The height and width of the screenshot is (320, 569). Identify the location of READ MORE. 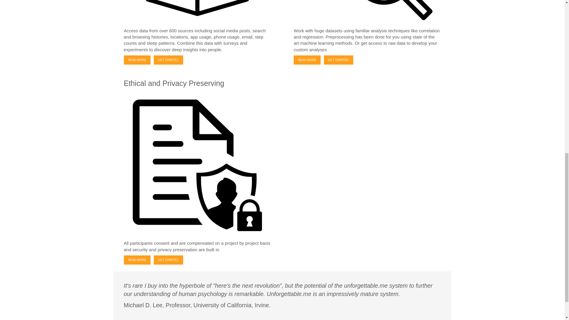
(137, 260).